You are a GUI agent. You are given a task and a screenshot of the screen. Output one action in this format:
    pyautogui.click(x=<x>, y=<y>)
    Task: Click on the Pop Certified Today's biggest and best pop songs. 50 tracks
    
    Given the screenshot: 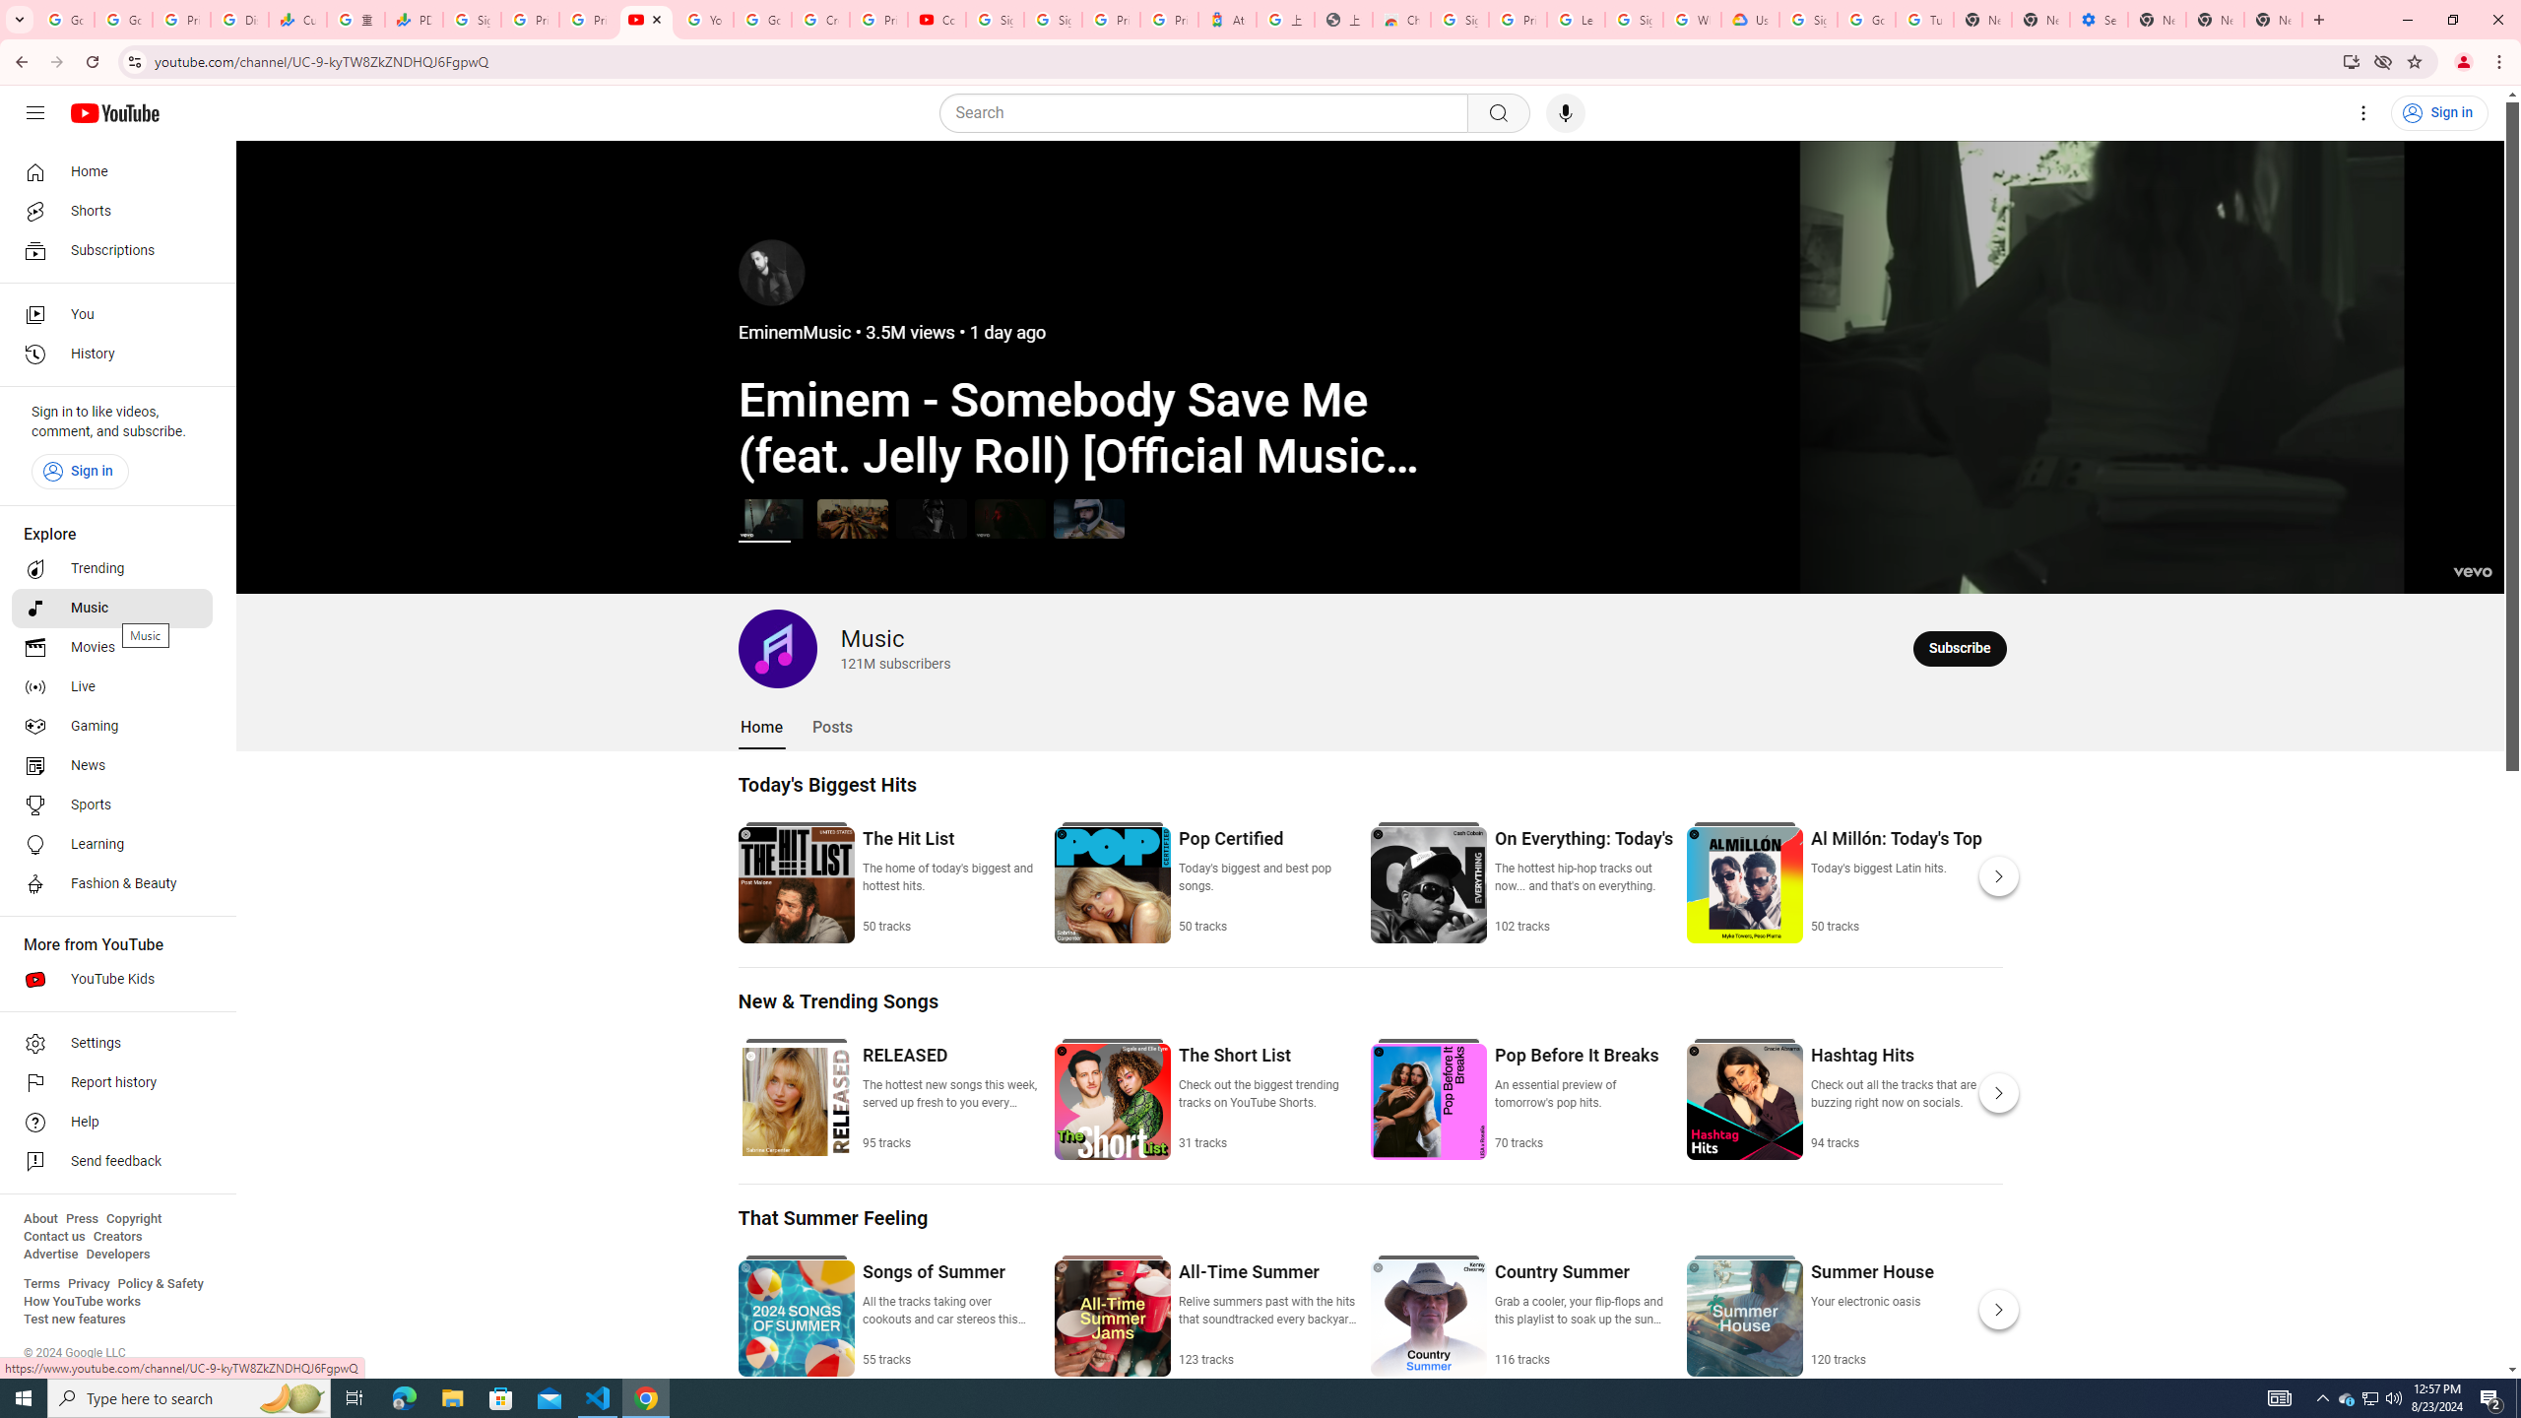 What is the action you would take?
    pyautogui.click(x=1267, y=880)
    